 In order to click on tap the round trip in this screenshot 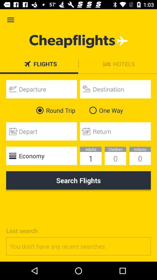, I will do `click(55, 110)`.